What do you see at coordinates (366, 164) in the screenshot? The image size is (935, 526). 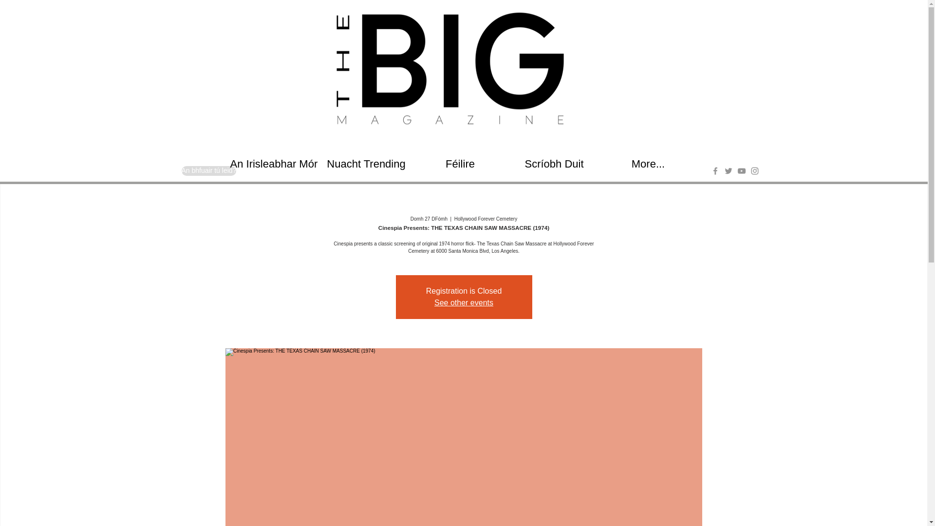 I see `Nuacht Trending` at bounding box center [366, 164].